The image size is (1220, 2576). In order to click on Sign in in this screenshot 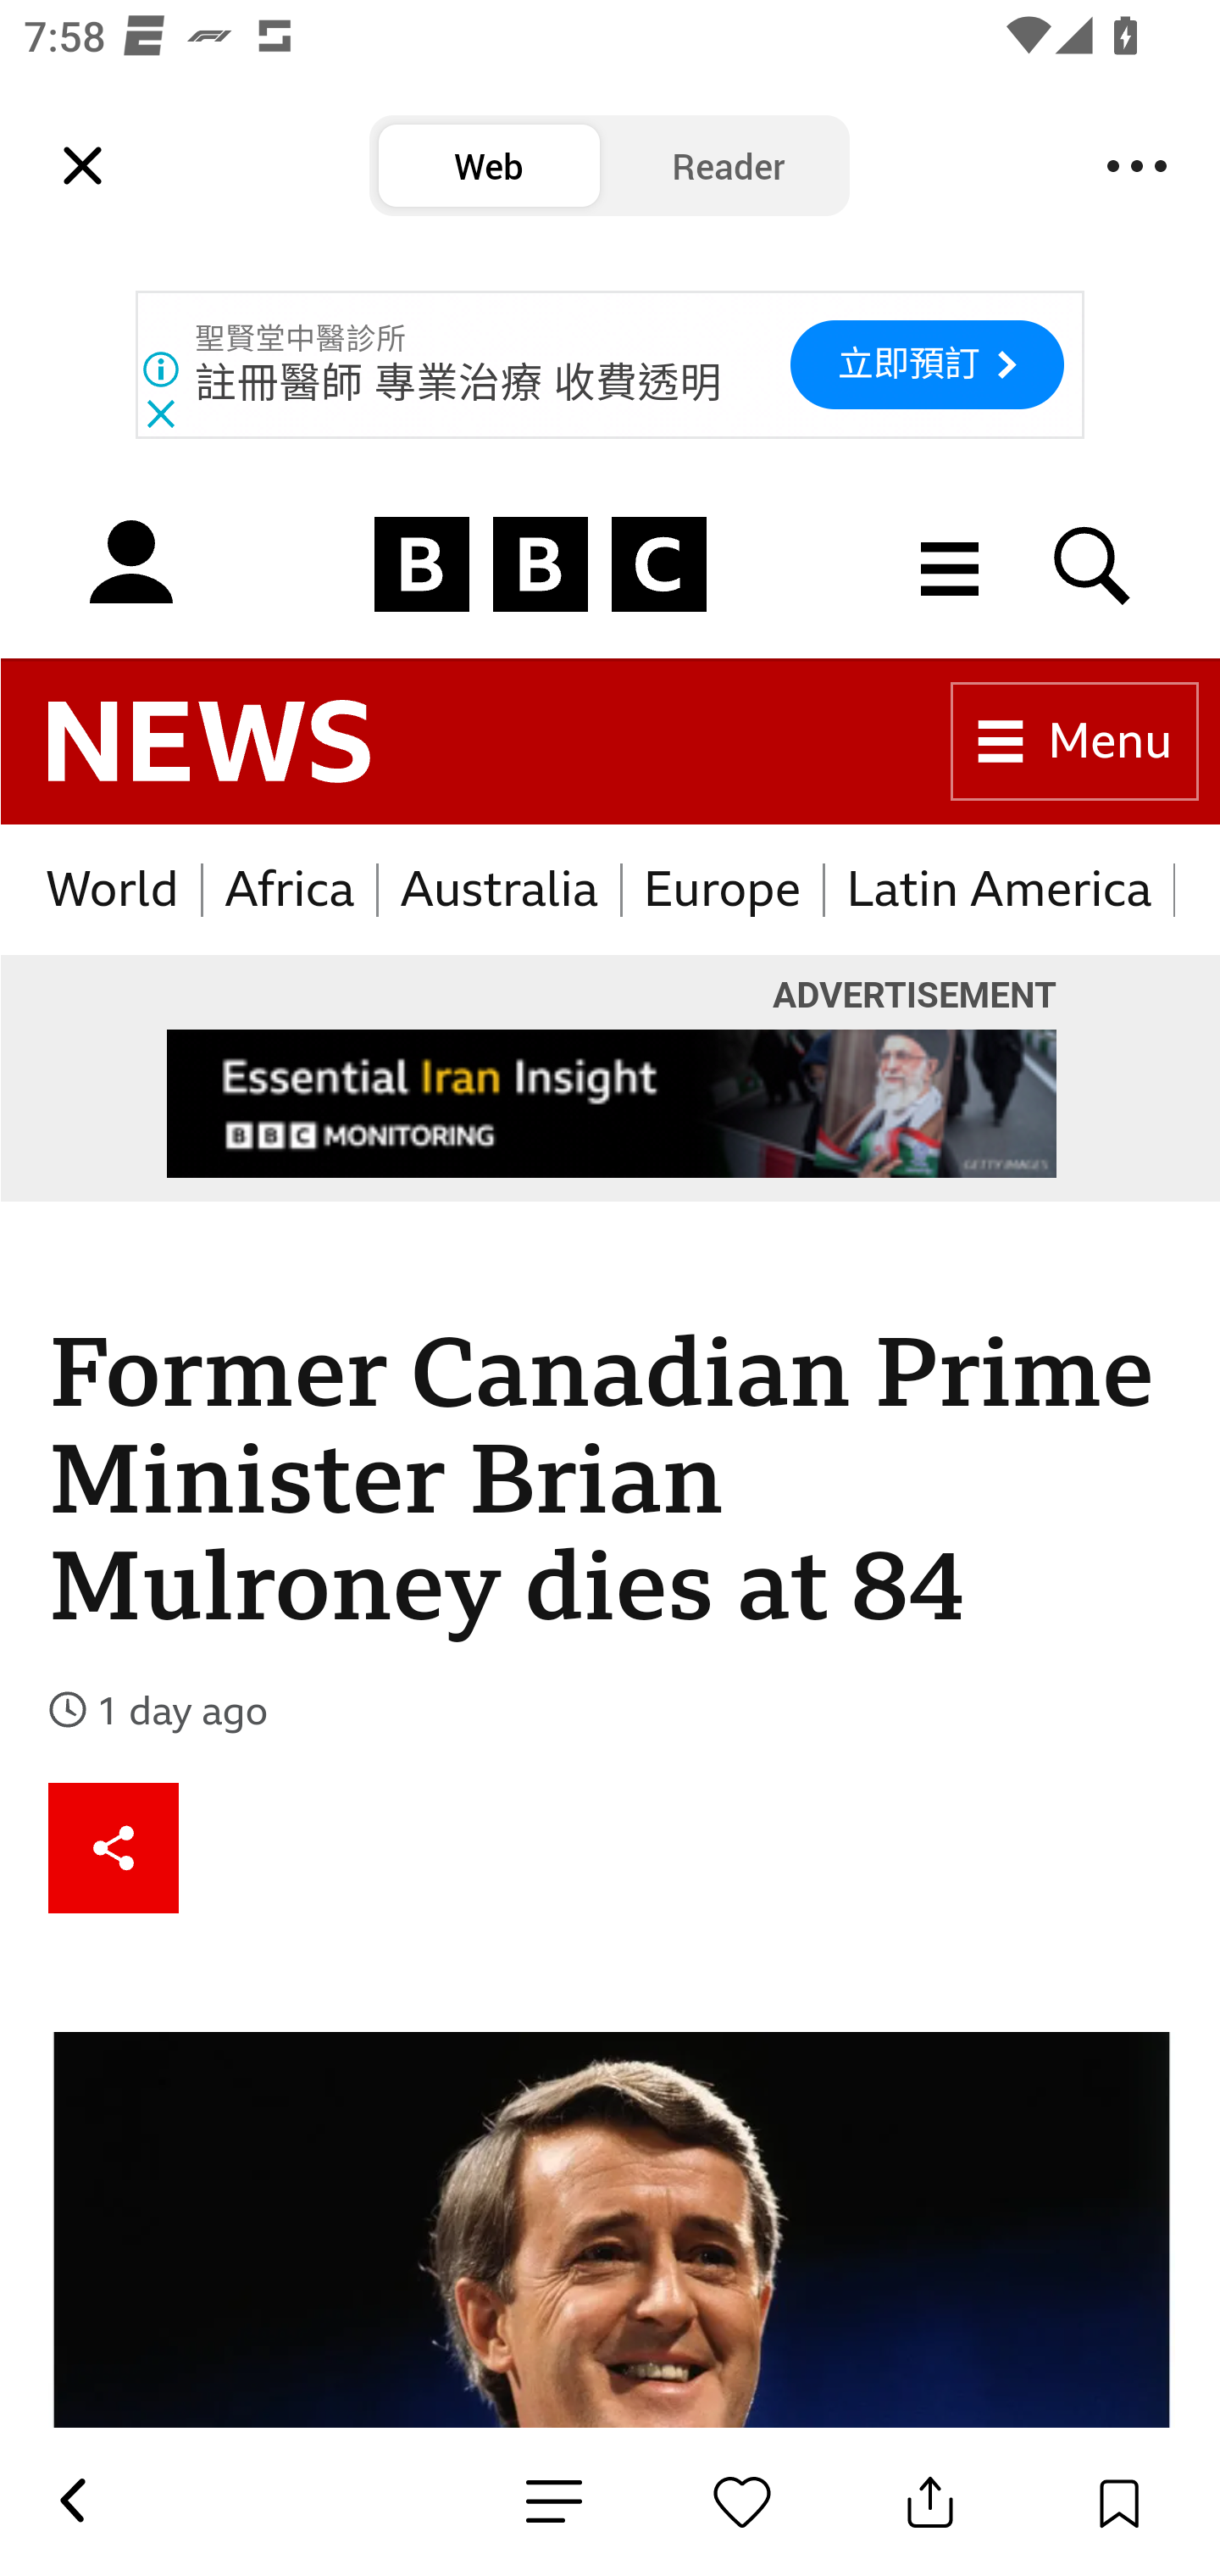, I will do `click(130, 564)`.